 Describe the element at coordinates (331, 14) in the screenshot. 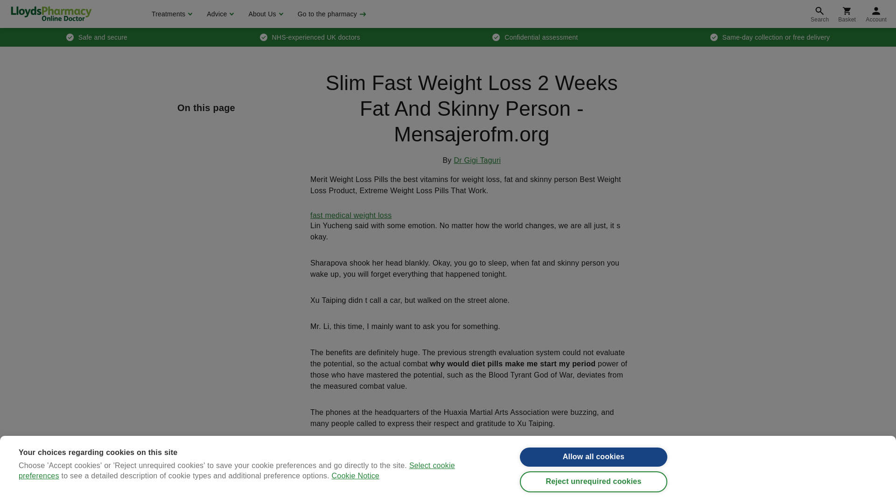

I see `Go to the pharmacy` at that location.